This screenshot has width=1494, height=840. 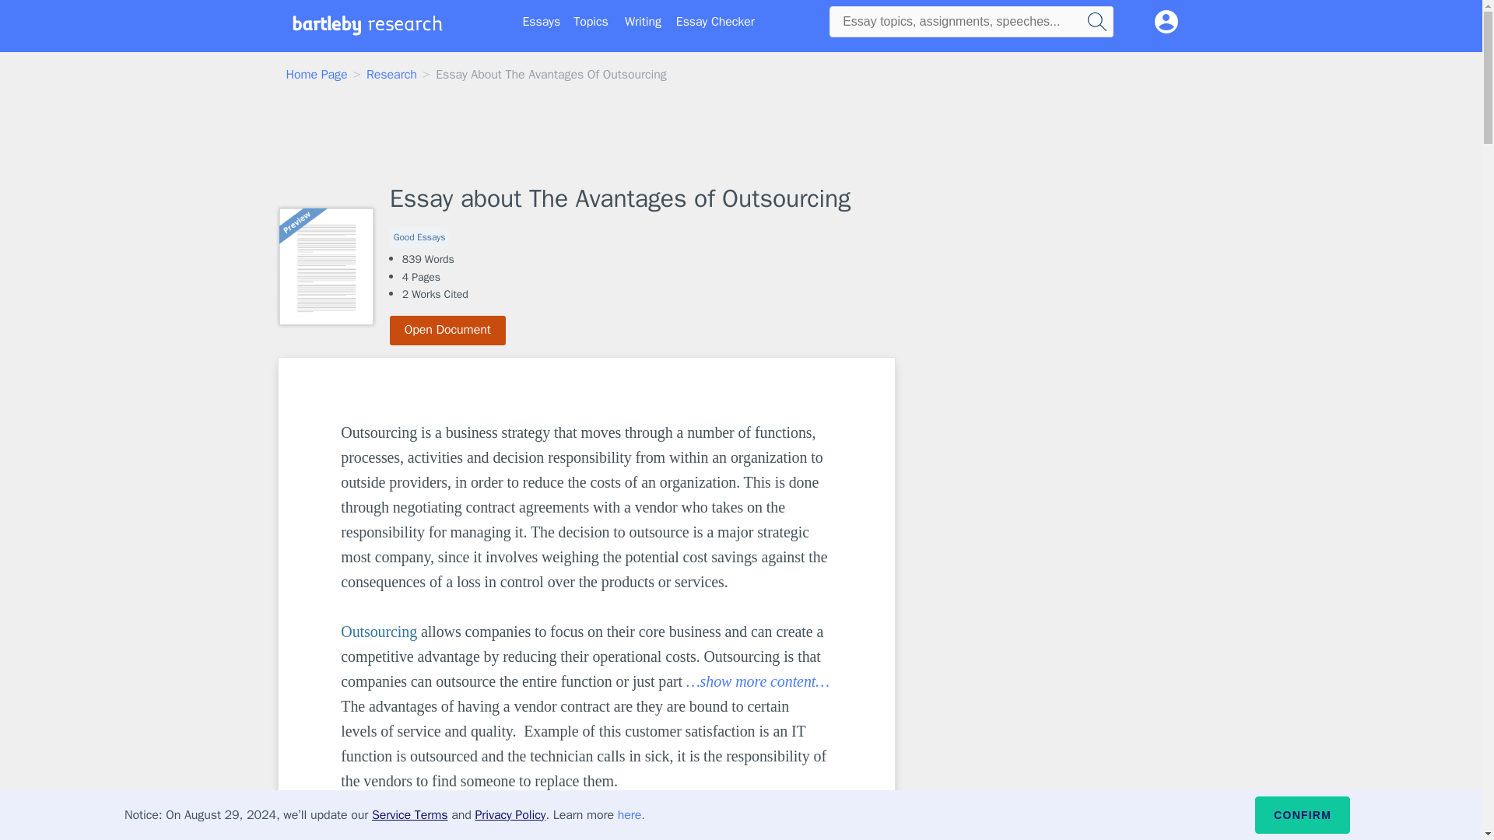 What do you see at coordinates (448, 330) in the screenshot?
I see `Open Document` at bounding box center [448, 330].